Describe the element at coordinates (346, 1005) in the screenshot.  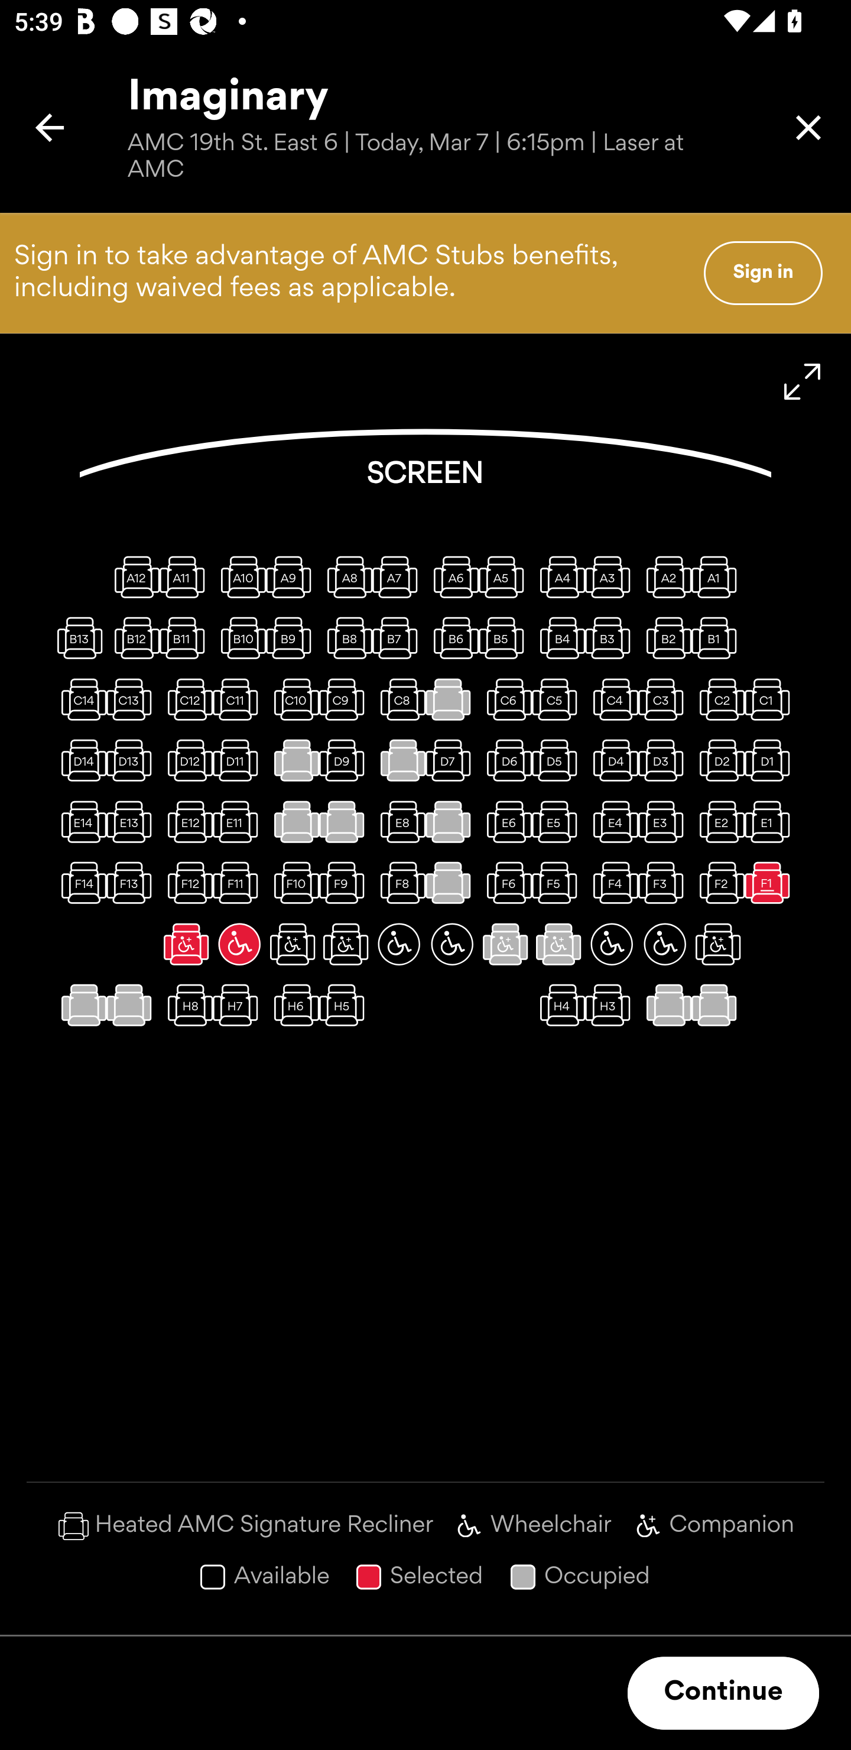
I see `H5, Regular seat, available` at that location.